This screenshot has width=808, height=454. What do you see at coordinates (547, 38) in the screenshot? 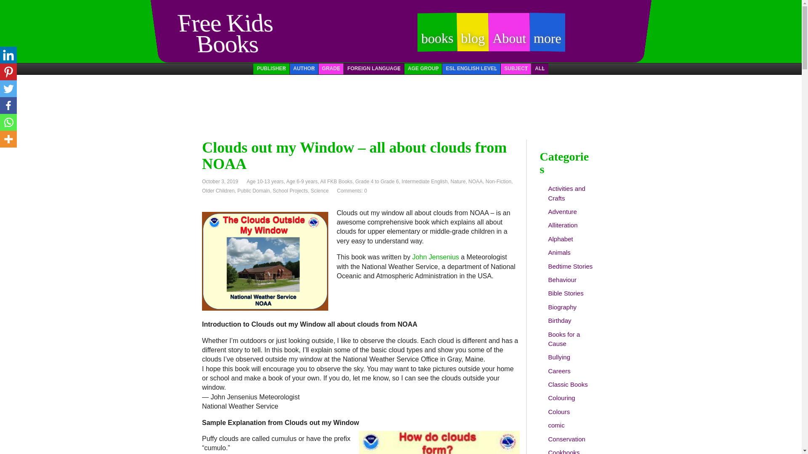
I see `more` at bounding box center [547, 38].